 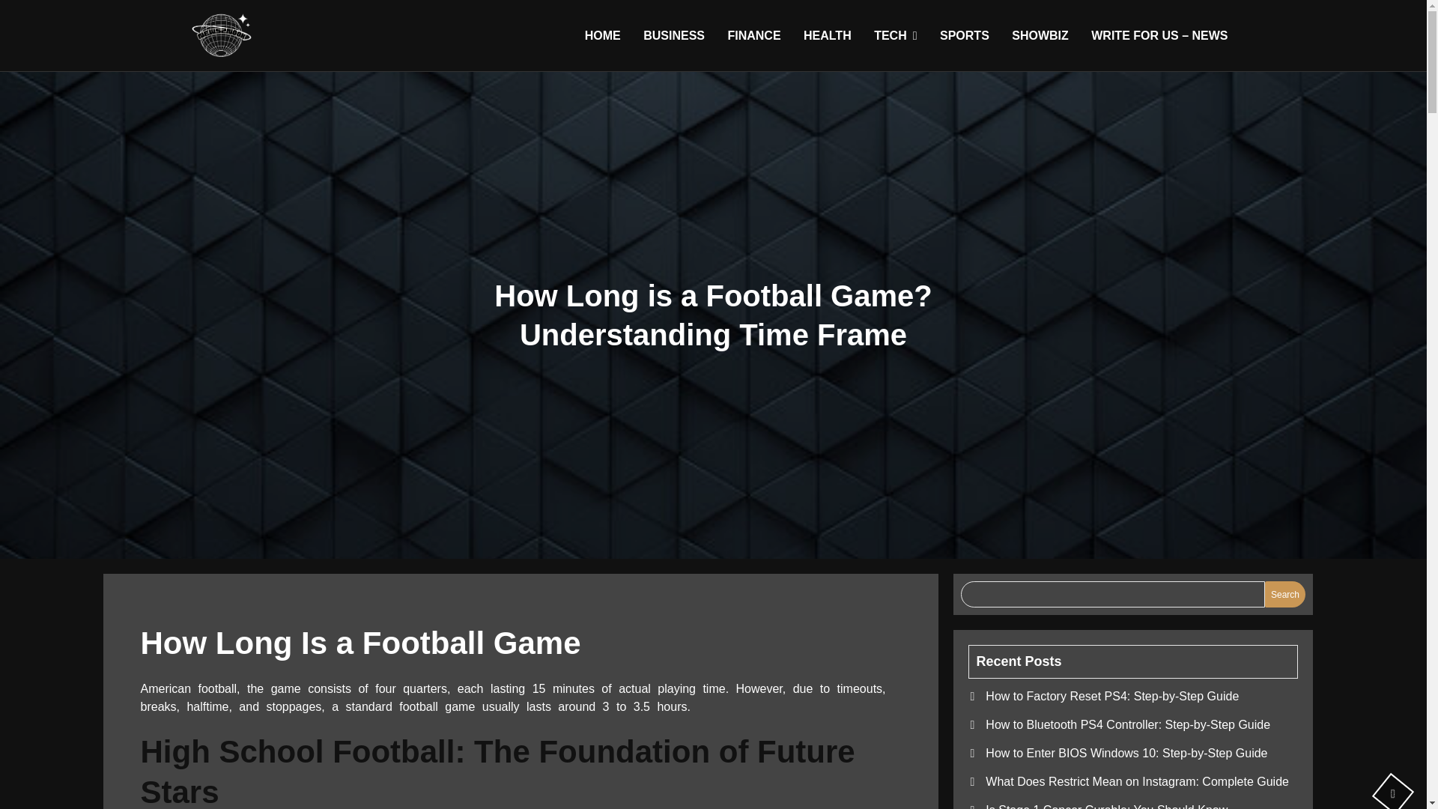 I want to click on How to Factory Reset PS4: Step-by-Step Guide, so click(x=1111, y=697).